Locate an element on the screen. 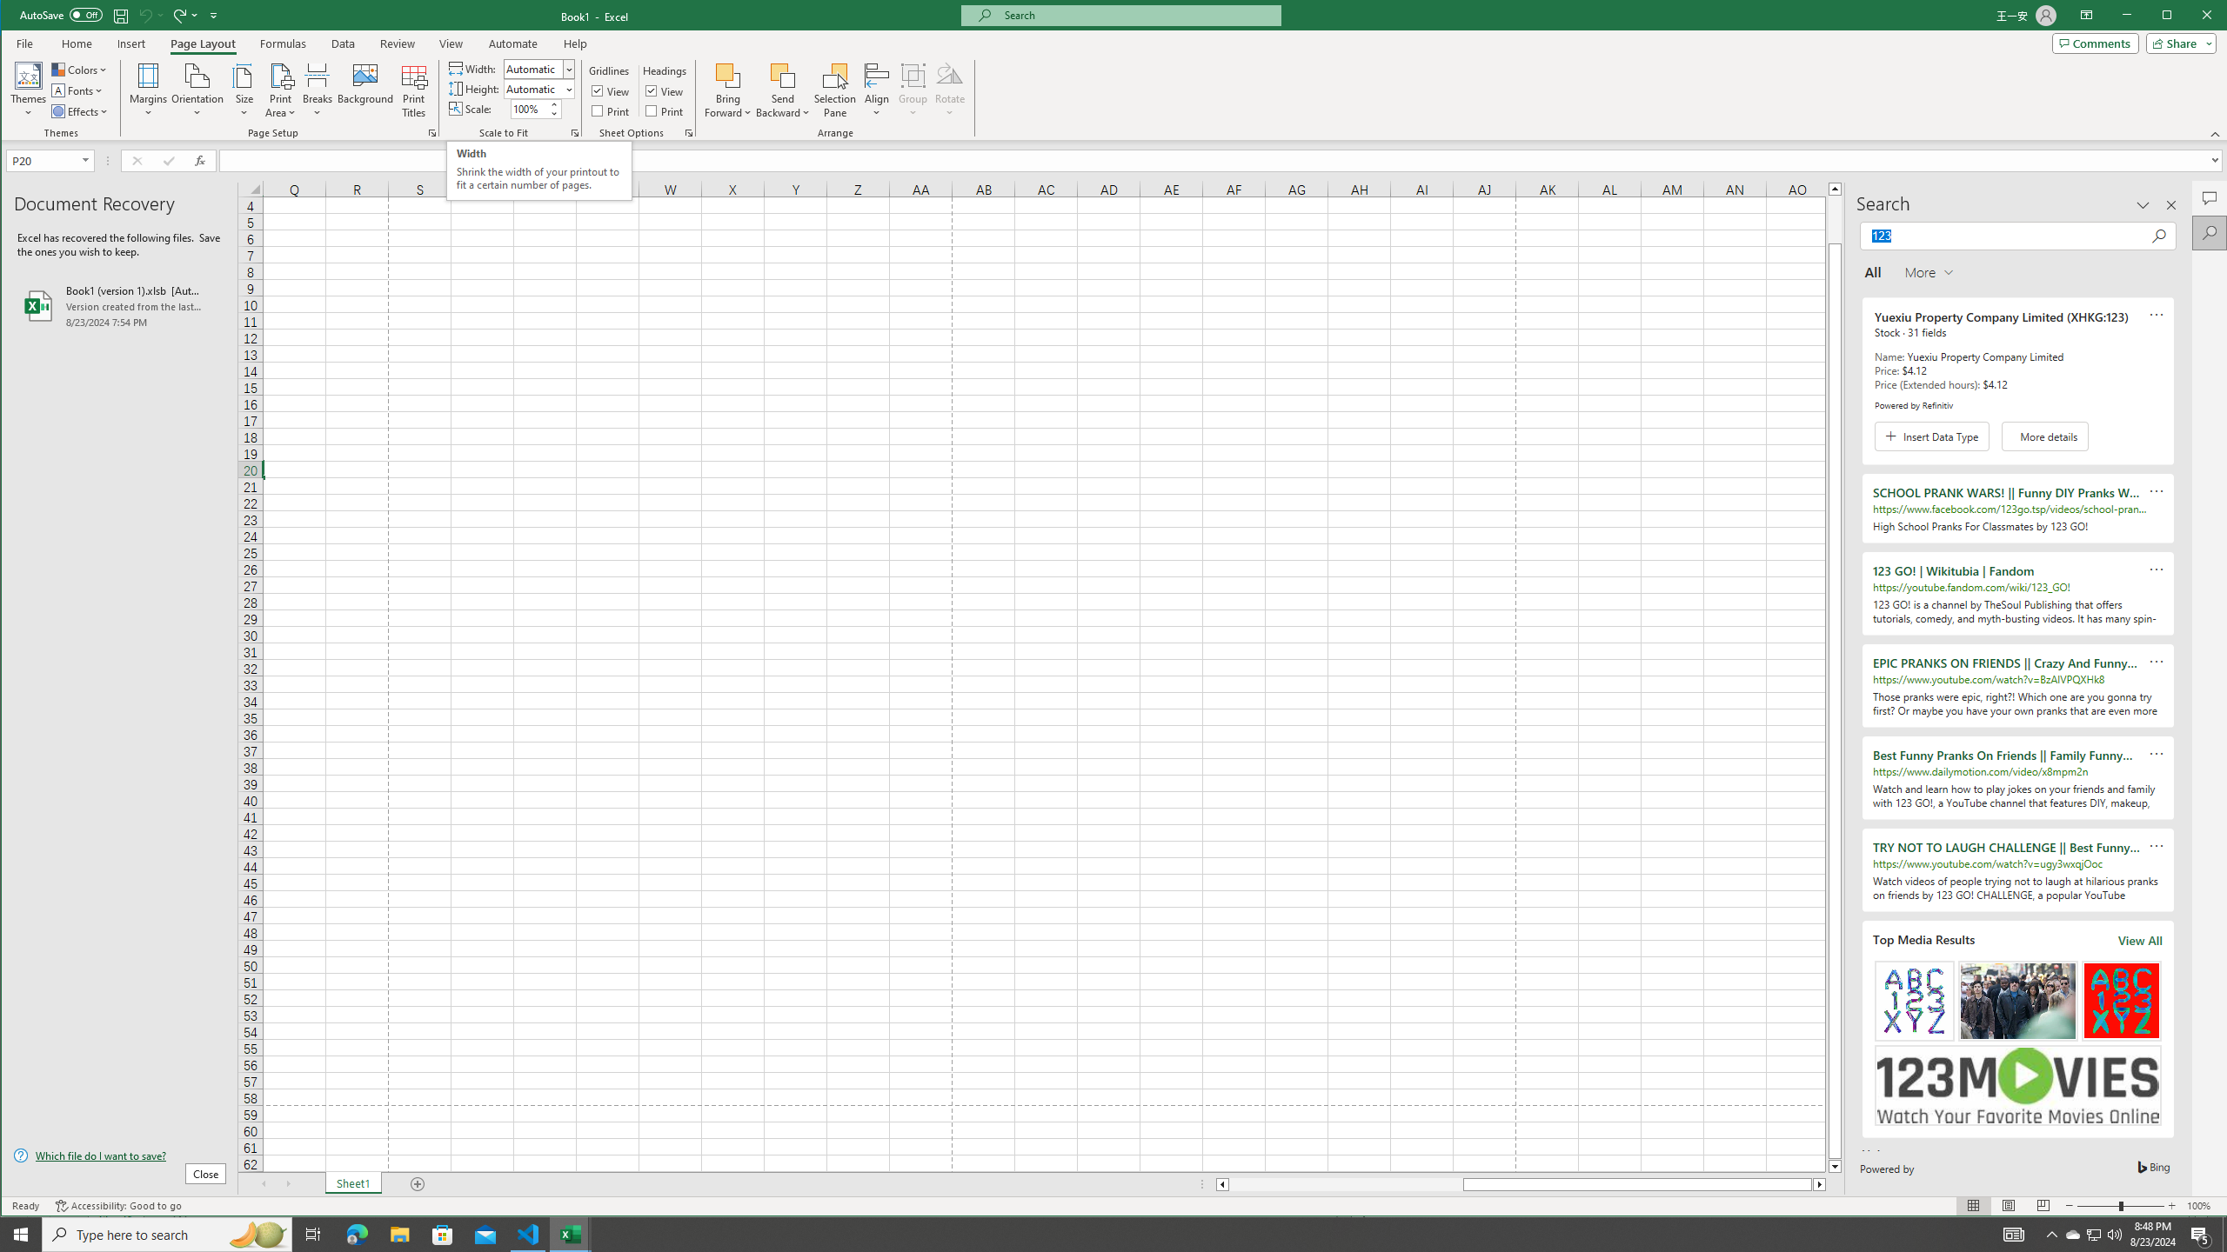 This screenshot has height=1252, width=2227. Width is located at coordinates (538, 68).